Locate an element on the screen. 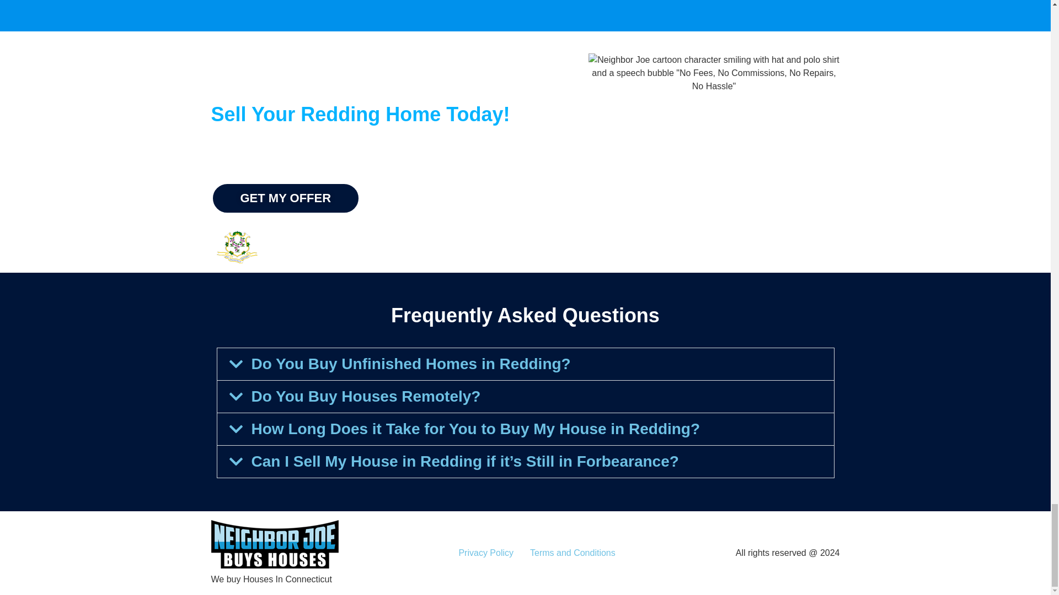  Do You Buy Unfinished Homes in Redding? is located at coordinates (411, 364).